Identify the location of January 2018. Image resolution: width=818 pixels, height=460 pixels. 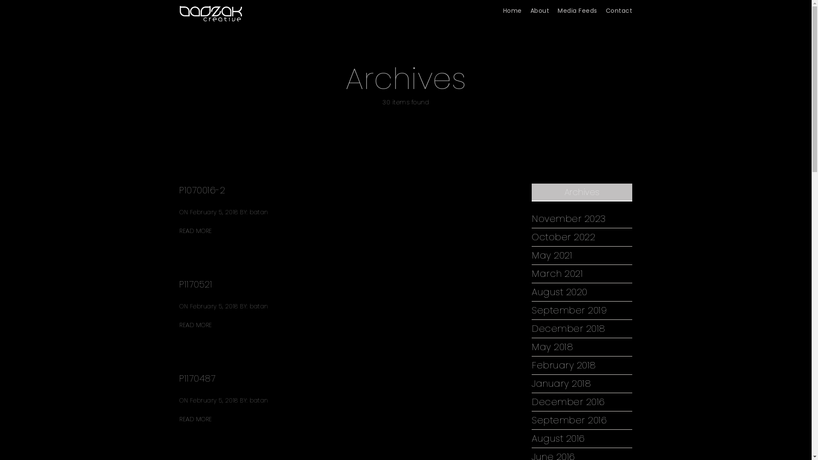
(562, 384).